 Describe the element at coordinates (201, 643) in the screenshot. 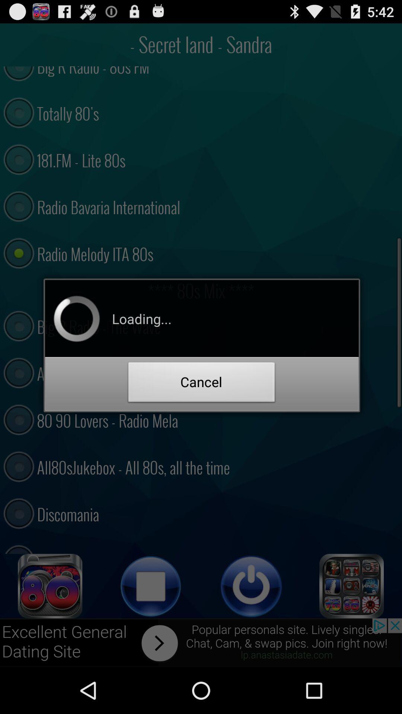

I see `advertisement` at that location.